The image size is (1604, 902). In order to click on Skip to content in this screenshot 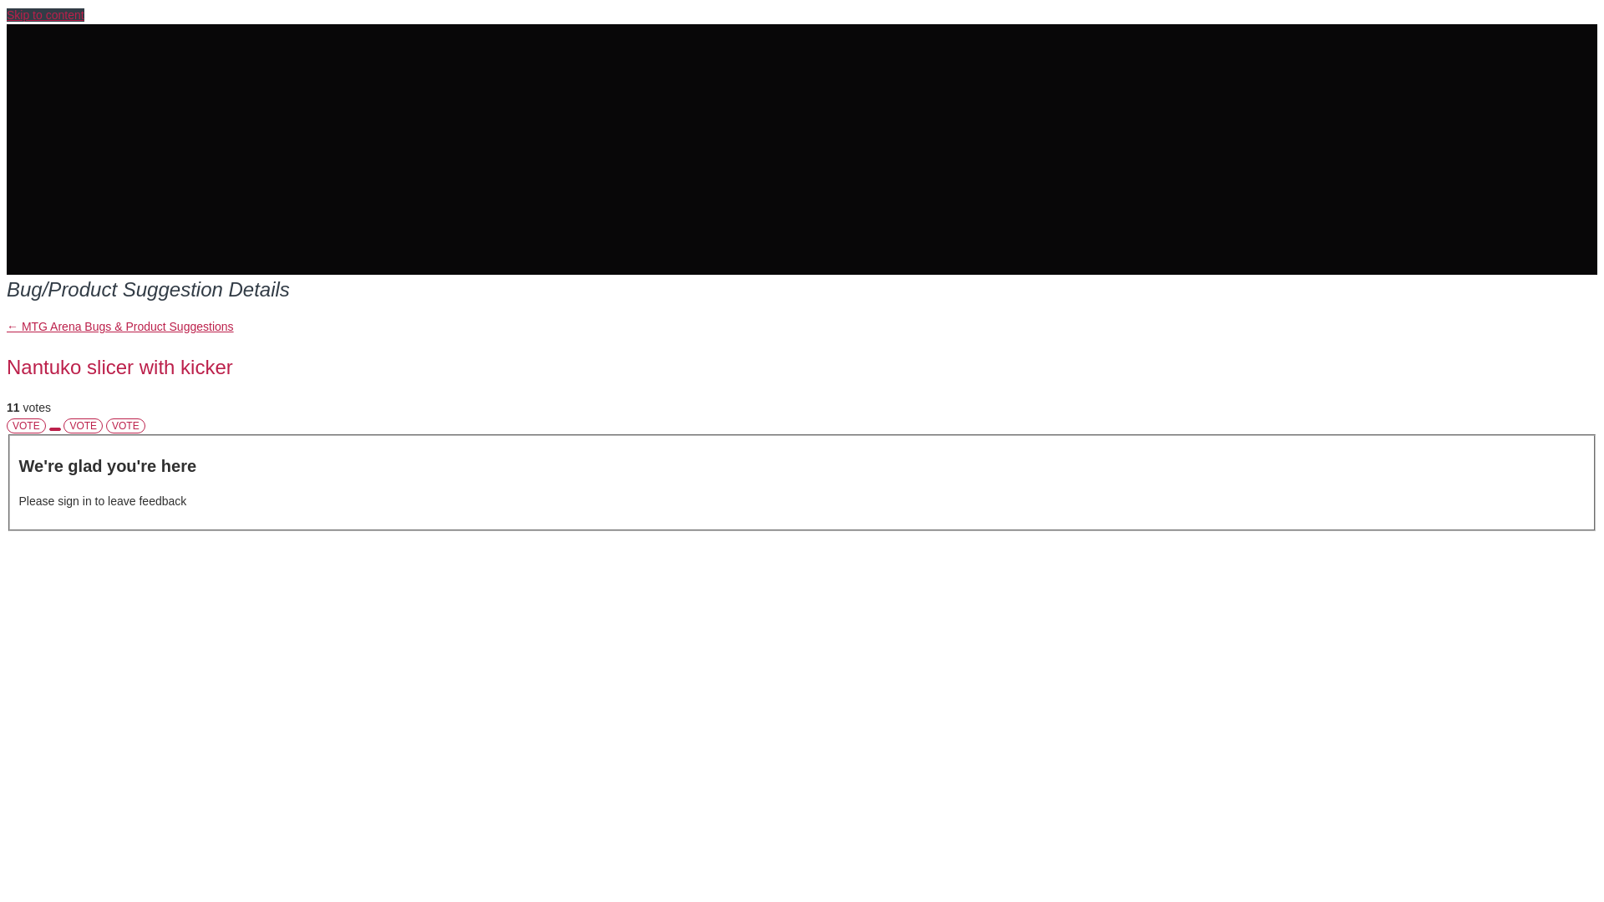, I will do `click(45, 14)`.